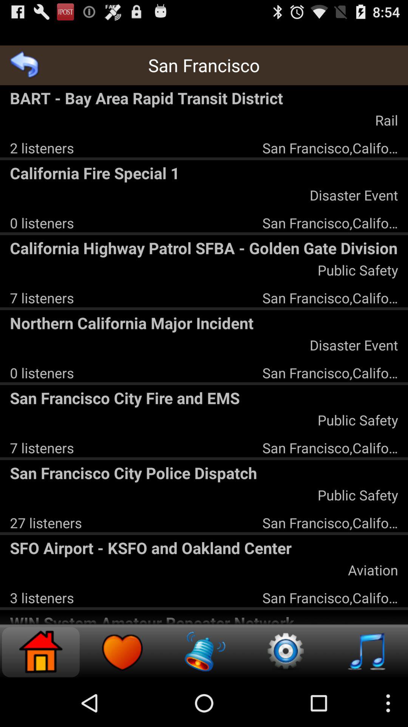 The height and width of the screenshot is (727, 408). I want to click on swipe until 2 listeners app, so click(42, 148).